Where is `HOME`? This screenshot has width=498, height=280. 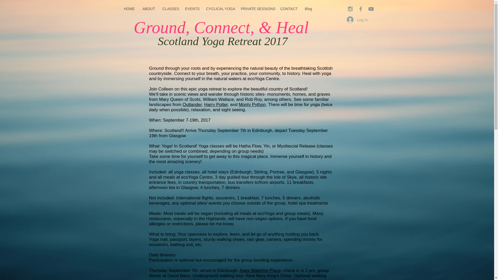
HOME is located at coordinates (129, 9).